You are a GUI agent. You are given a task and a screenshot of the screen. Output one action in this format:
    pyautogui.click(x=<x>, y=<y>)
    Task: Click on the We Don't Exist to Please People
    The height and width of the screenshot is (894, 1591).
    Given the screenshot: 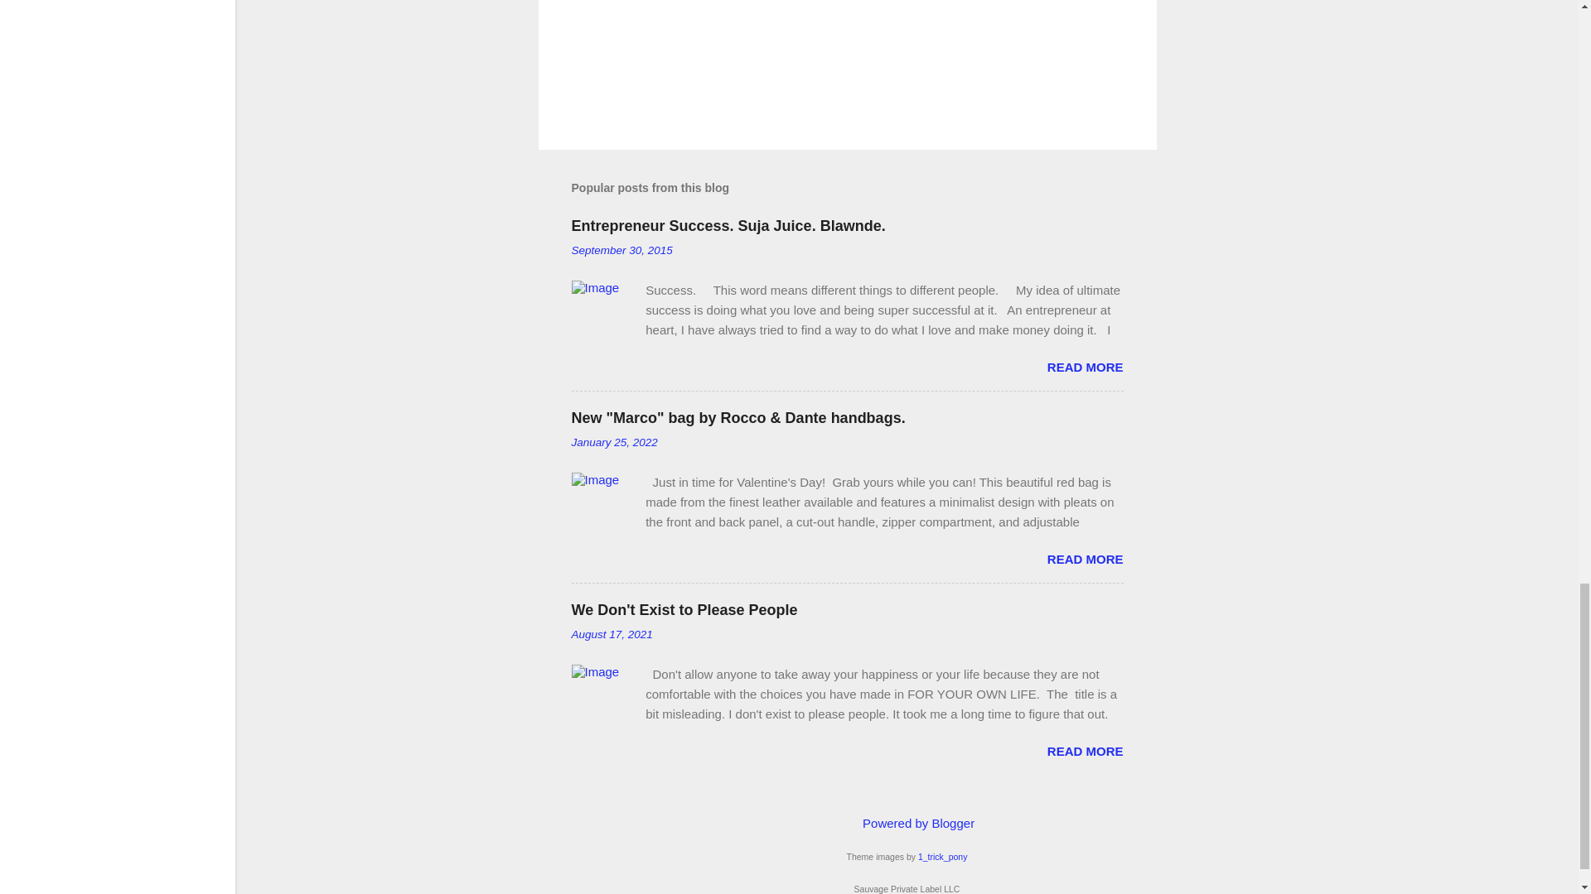 What is the action you would take?
    pyautogui.click(x=684, y=609)
    